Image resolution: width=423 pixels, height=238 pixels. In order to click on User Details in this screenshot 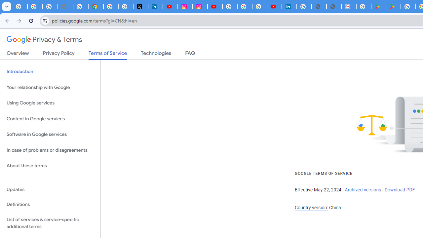, I will do `click(334, 7)`.